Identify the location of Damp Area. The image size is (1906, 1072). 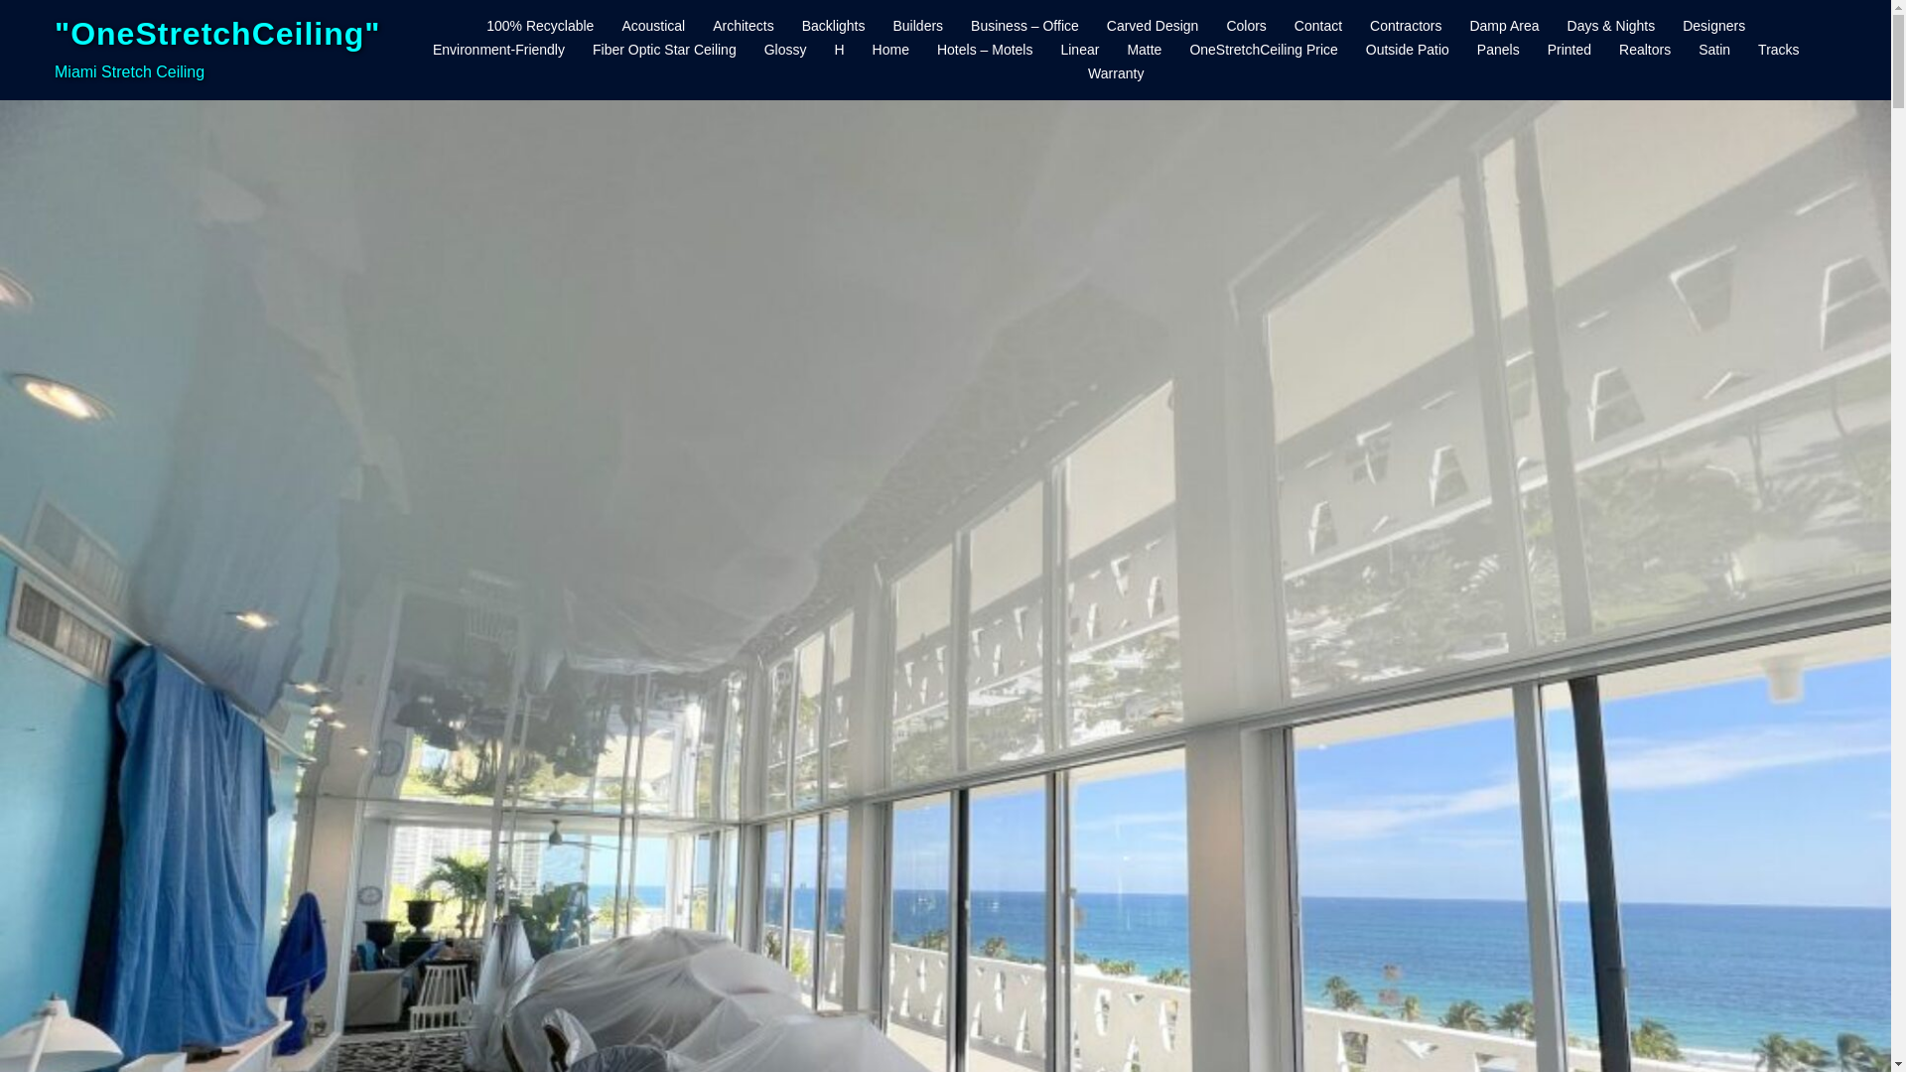
(1503, 26).